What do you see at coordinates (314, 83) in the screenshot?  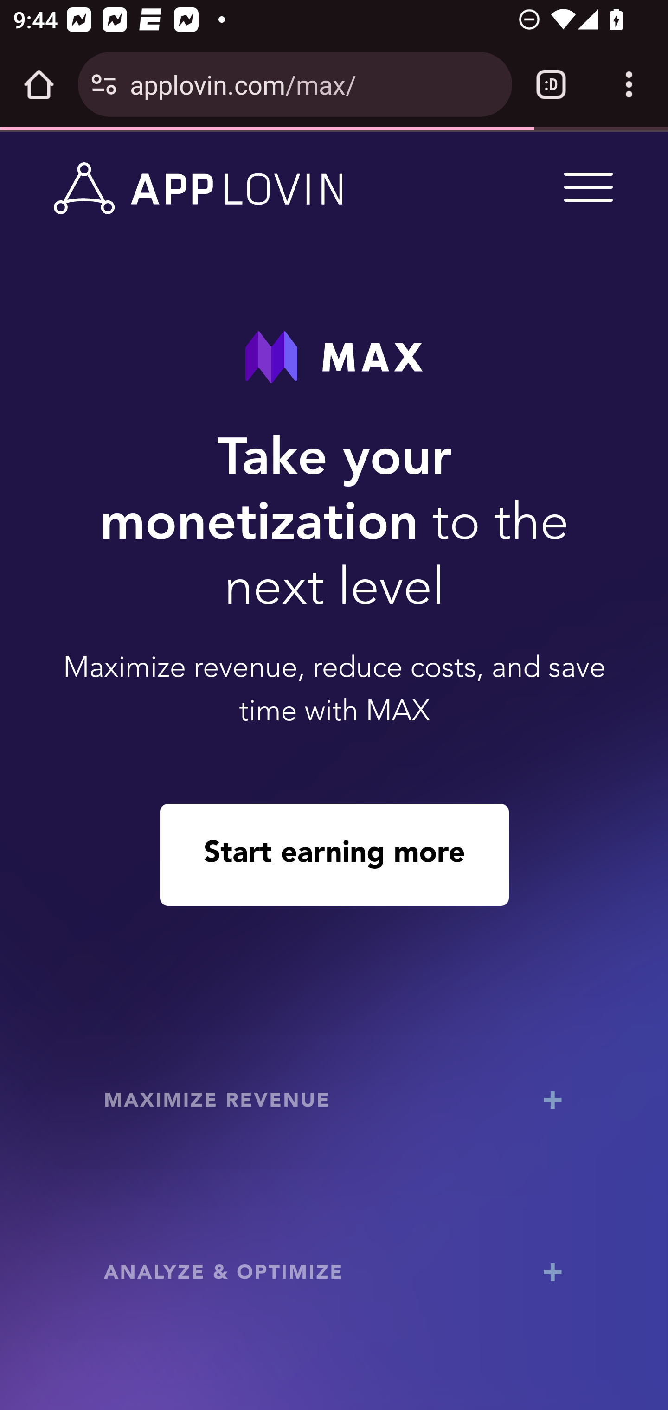 I see `applovin.com/max/` at bounding box center [314, 83].